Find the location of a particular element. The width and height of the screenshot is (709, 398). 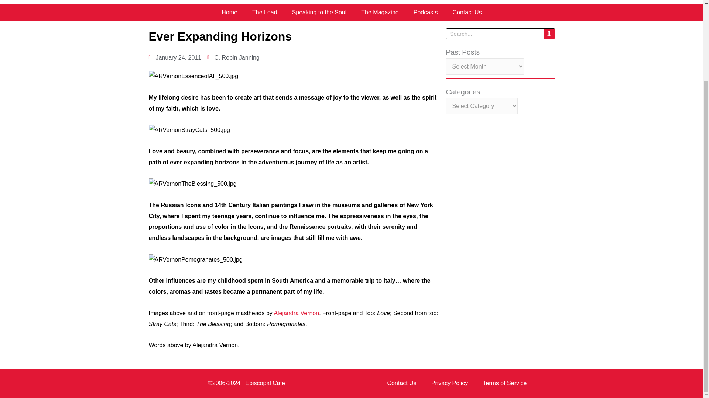

Search is located at coordinates (549, 34).